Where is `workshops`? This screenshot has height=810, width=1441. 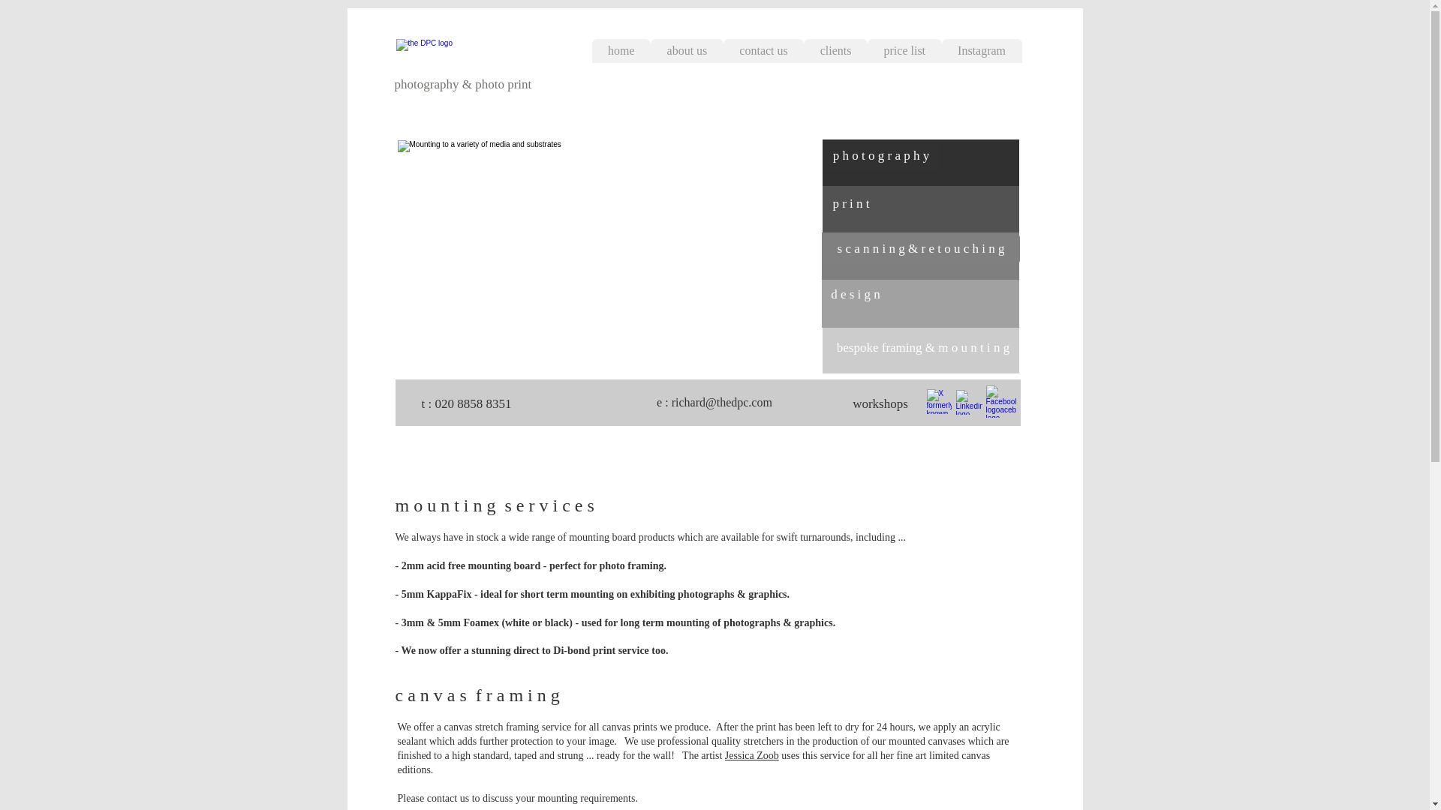 workshops is located at coordinates (880, 404).